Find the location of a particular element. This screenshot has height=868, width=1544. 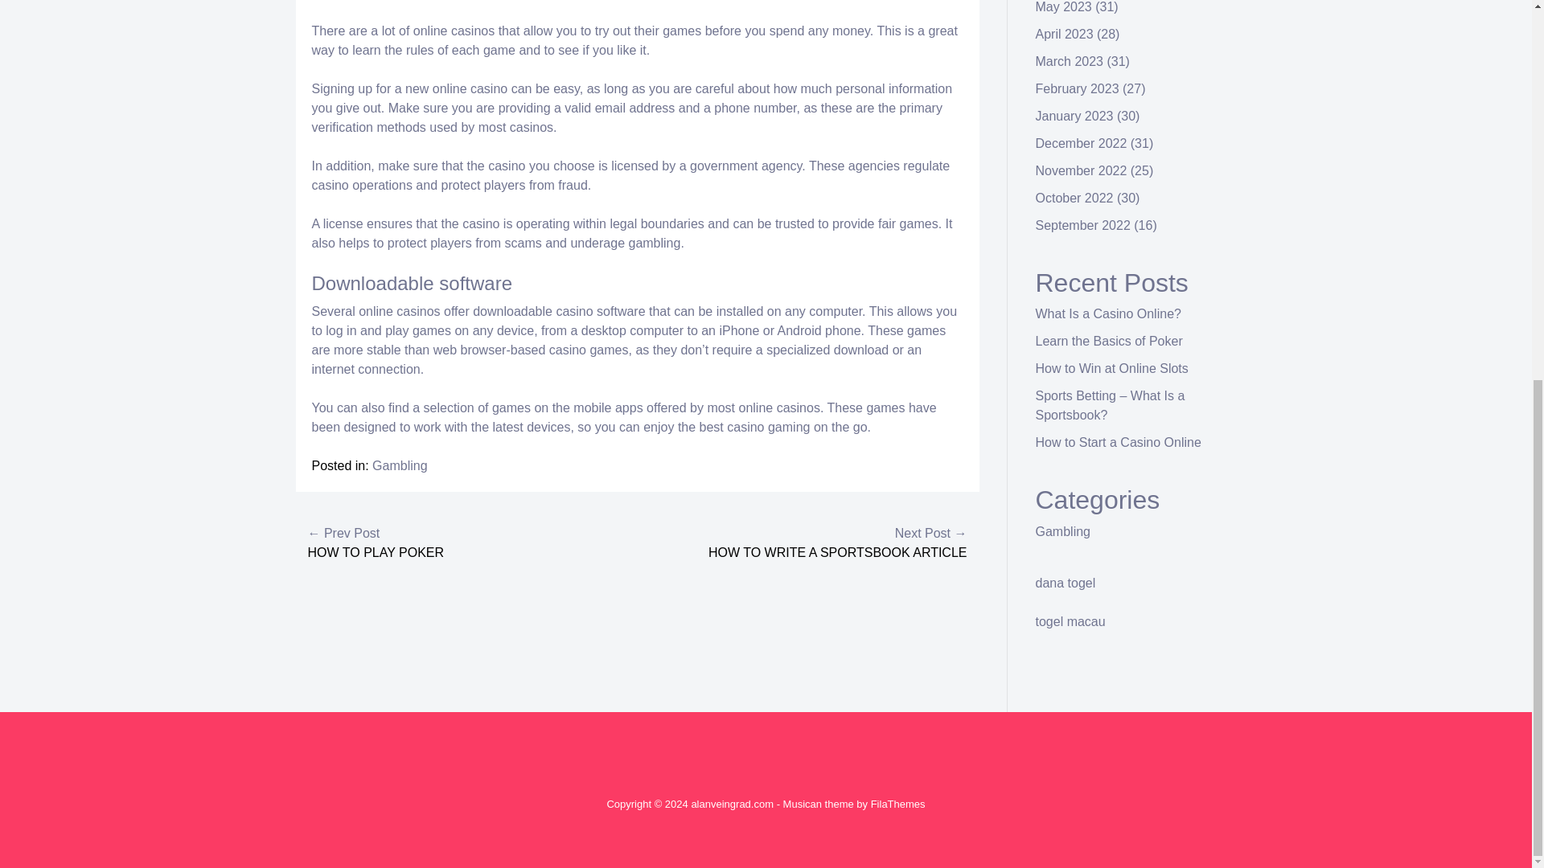

November 2022 is located at coordinates (1081, 170).